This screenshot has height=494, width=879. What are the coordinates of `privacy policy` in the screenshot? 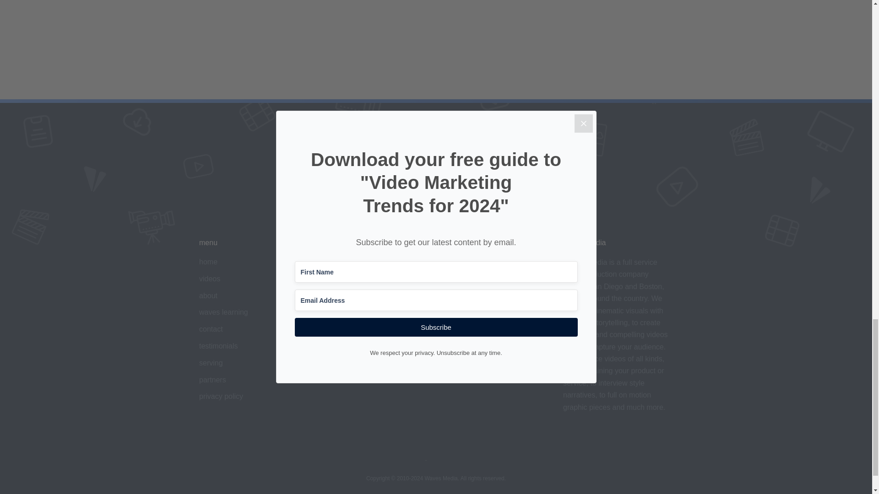 It's located at (221, 396).